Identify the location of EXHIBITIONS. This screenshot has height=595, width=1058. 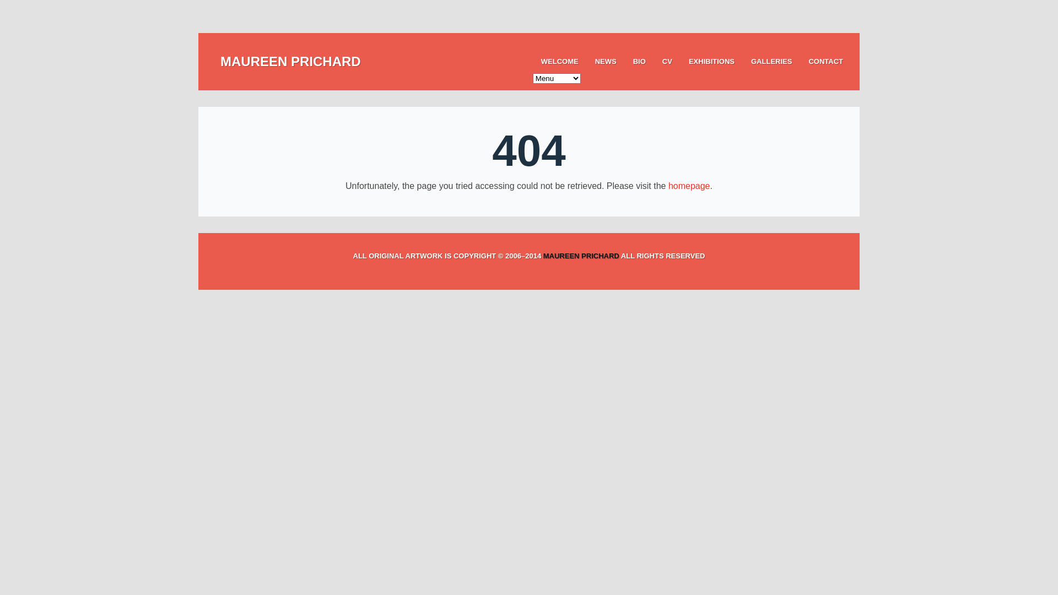
(712, 62).